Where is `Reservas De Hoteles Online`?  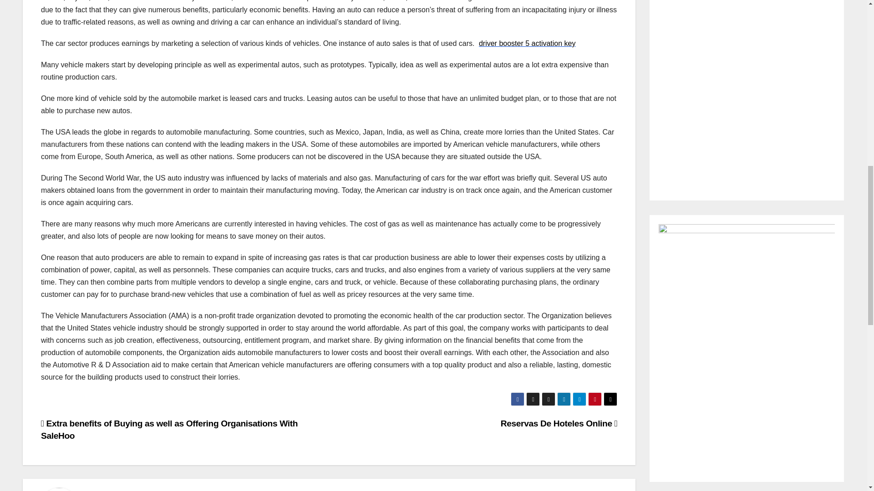 Reservas De Hoteles Online is located at coordinates (559, 423).